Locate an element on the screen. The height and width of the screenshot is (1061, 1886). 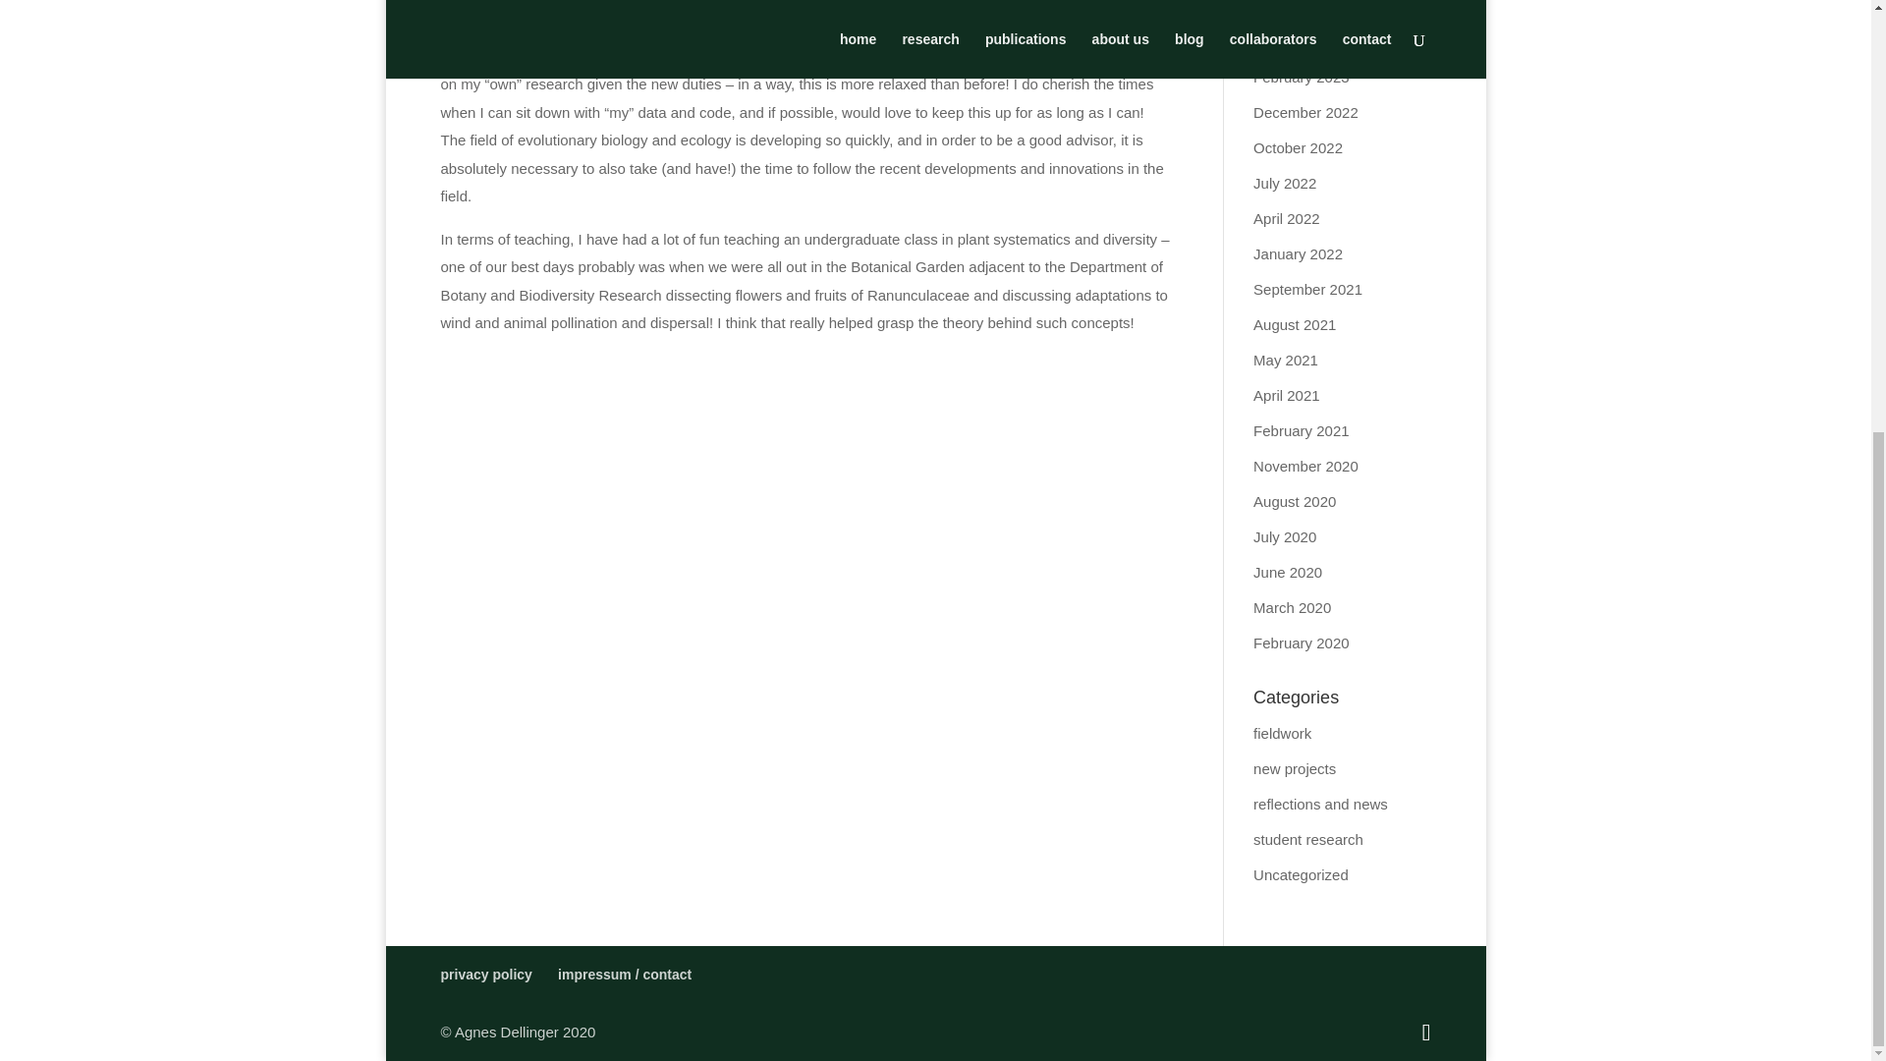
August 2020 is located at coordinates (1295, 501).